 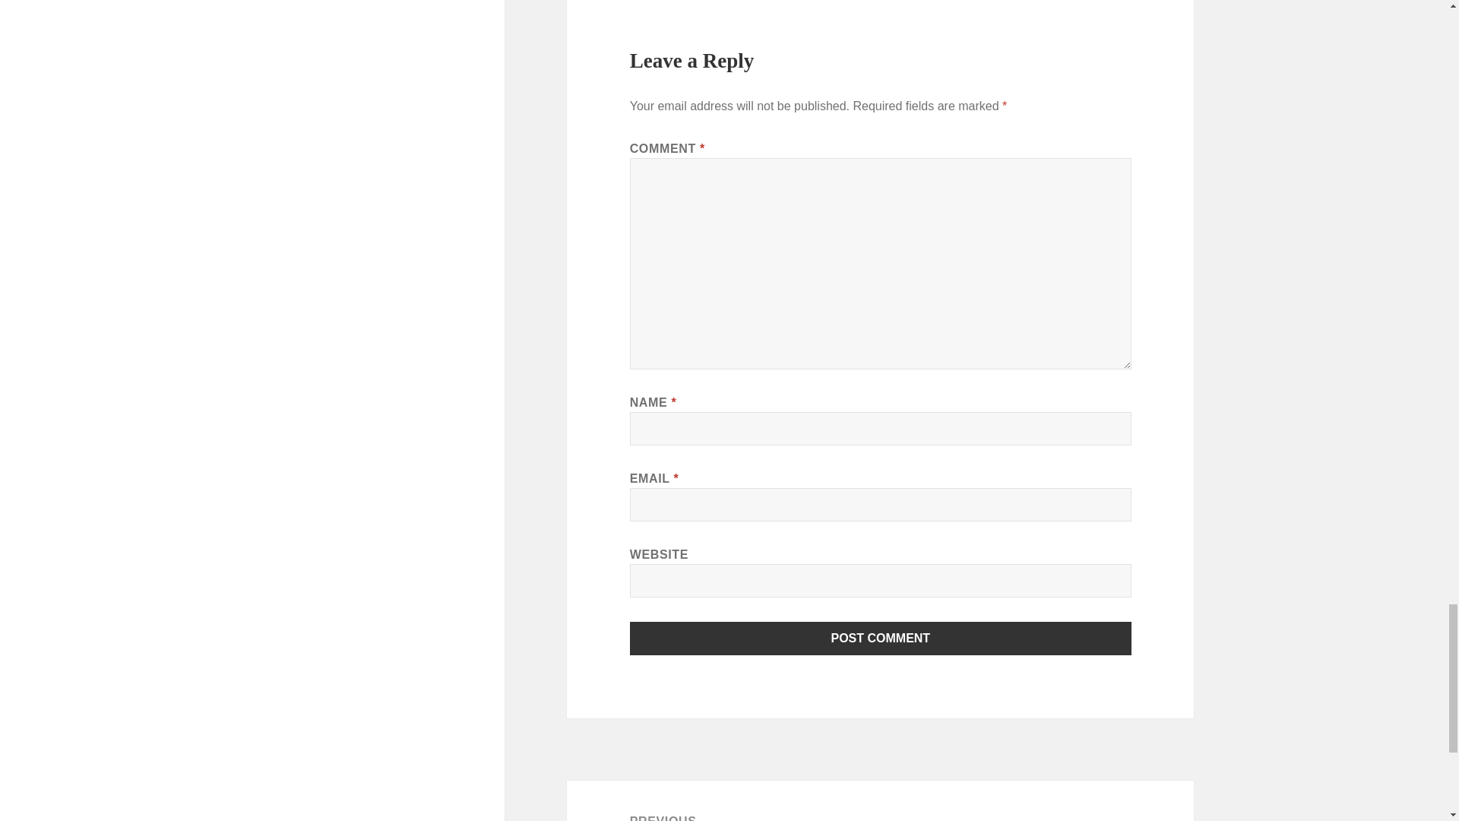 What do you see at coordinates (881, 638) in the screenshot?
I see `Post Comment` at bounding box center [881, 638].